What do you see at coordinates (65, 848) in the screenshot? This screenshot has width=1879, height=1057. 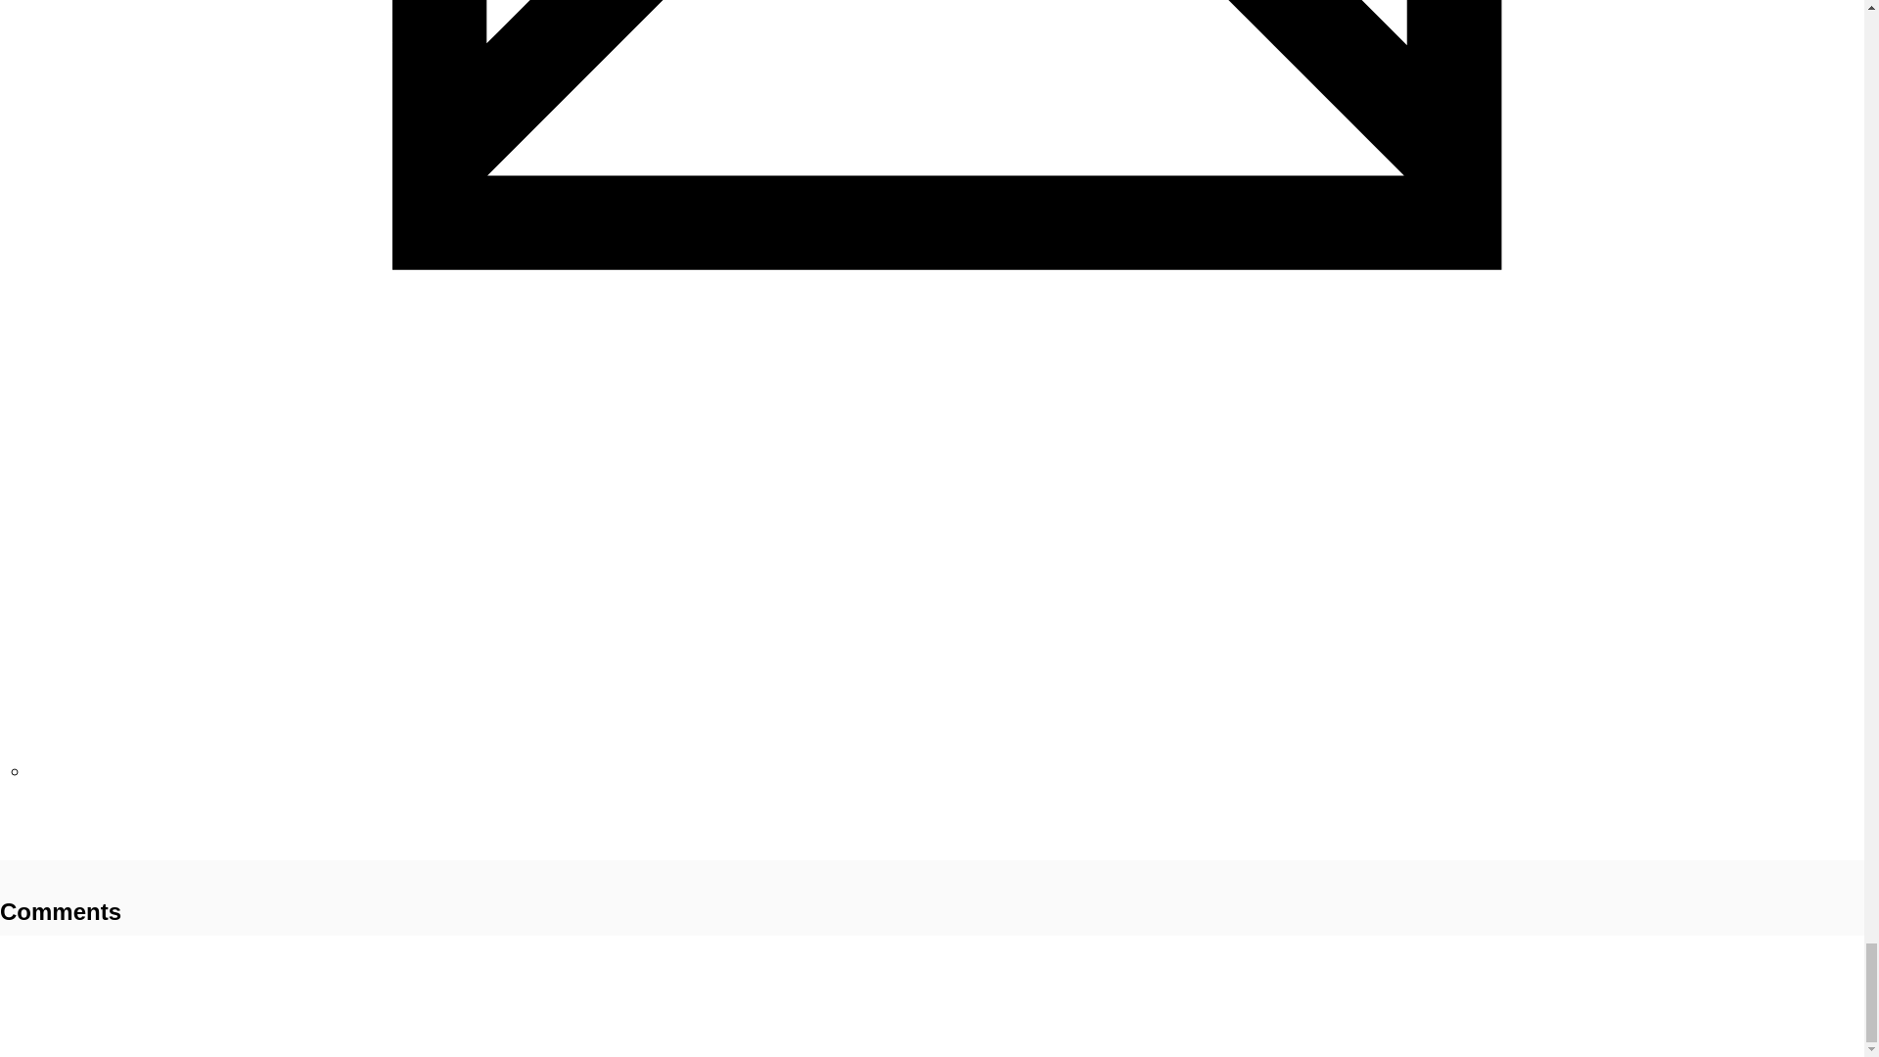 I see `Share your thoughts and opinions related to this posting.` at bounding box center [65, 848].